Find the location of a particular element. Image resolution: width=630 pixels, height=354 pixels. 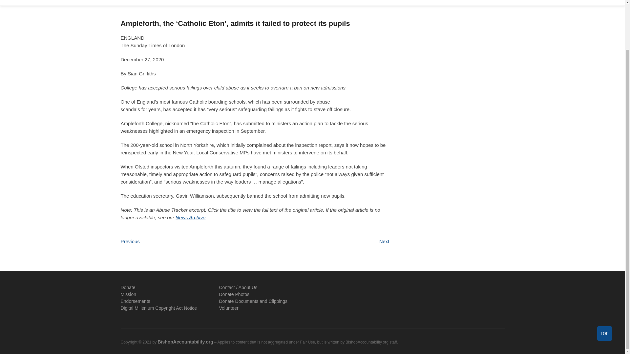

NEWS is located at coordinates (133, 3).